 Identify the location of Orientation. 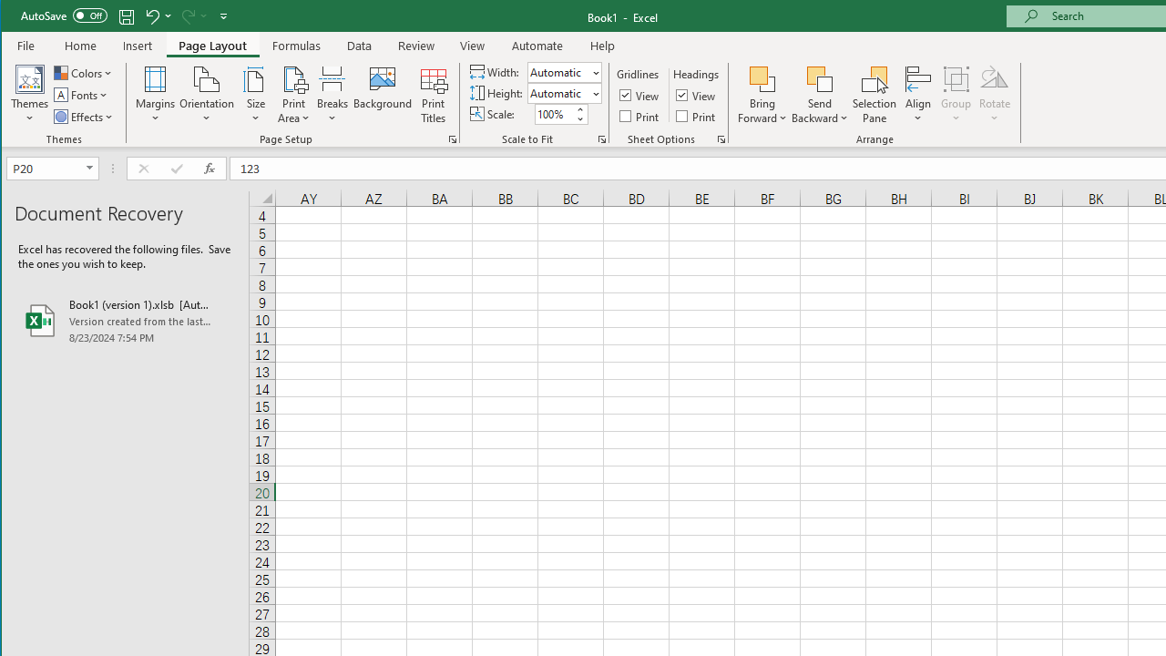
(206, 95).